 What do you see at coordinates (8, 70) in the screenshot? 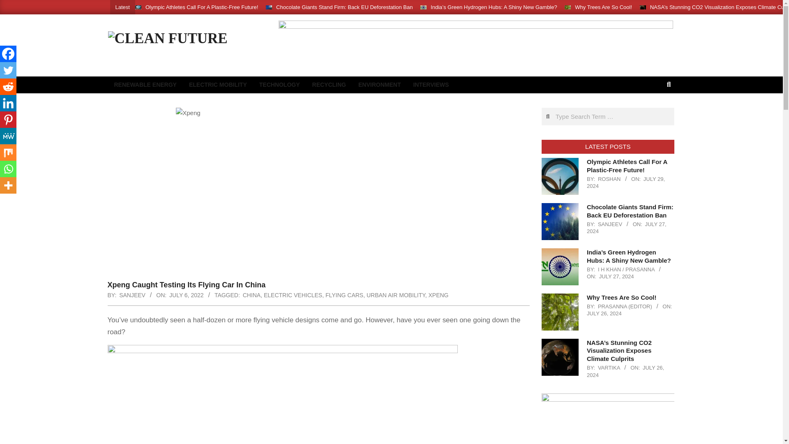
I see `Twitter` at bounding box center [8, 70].